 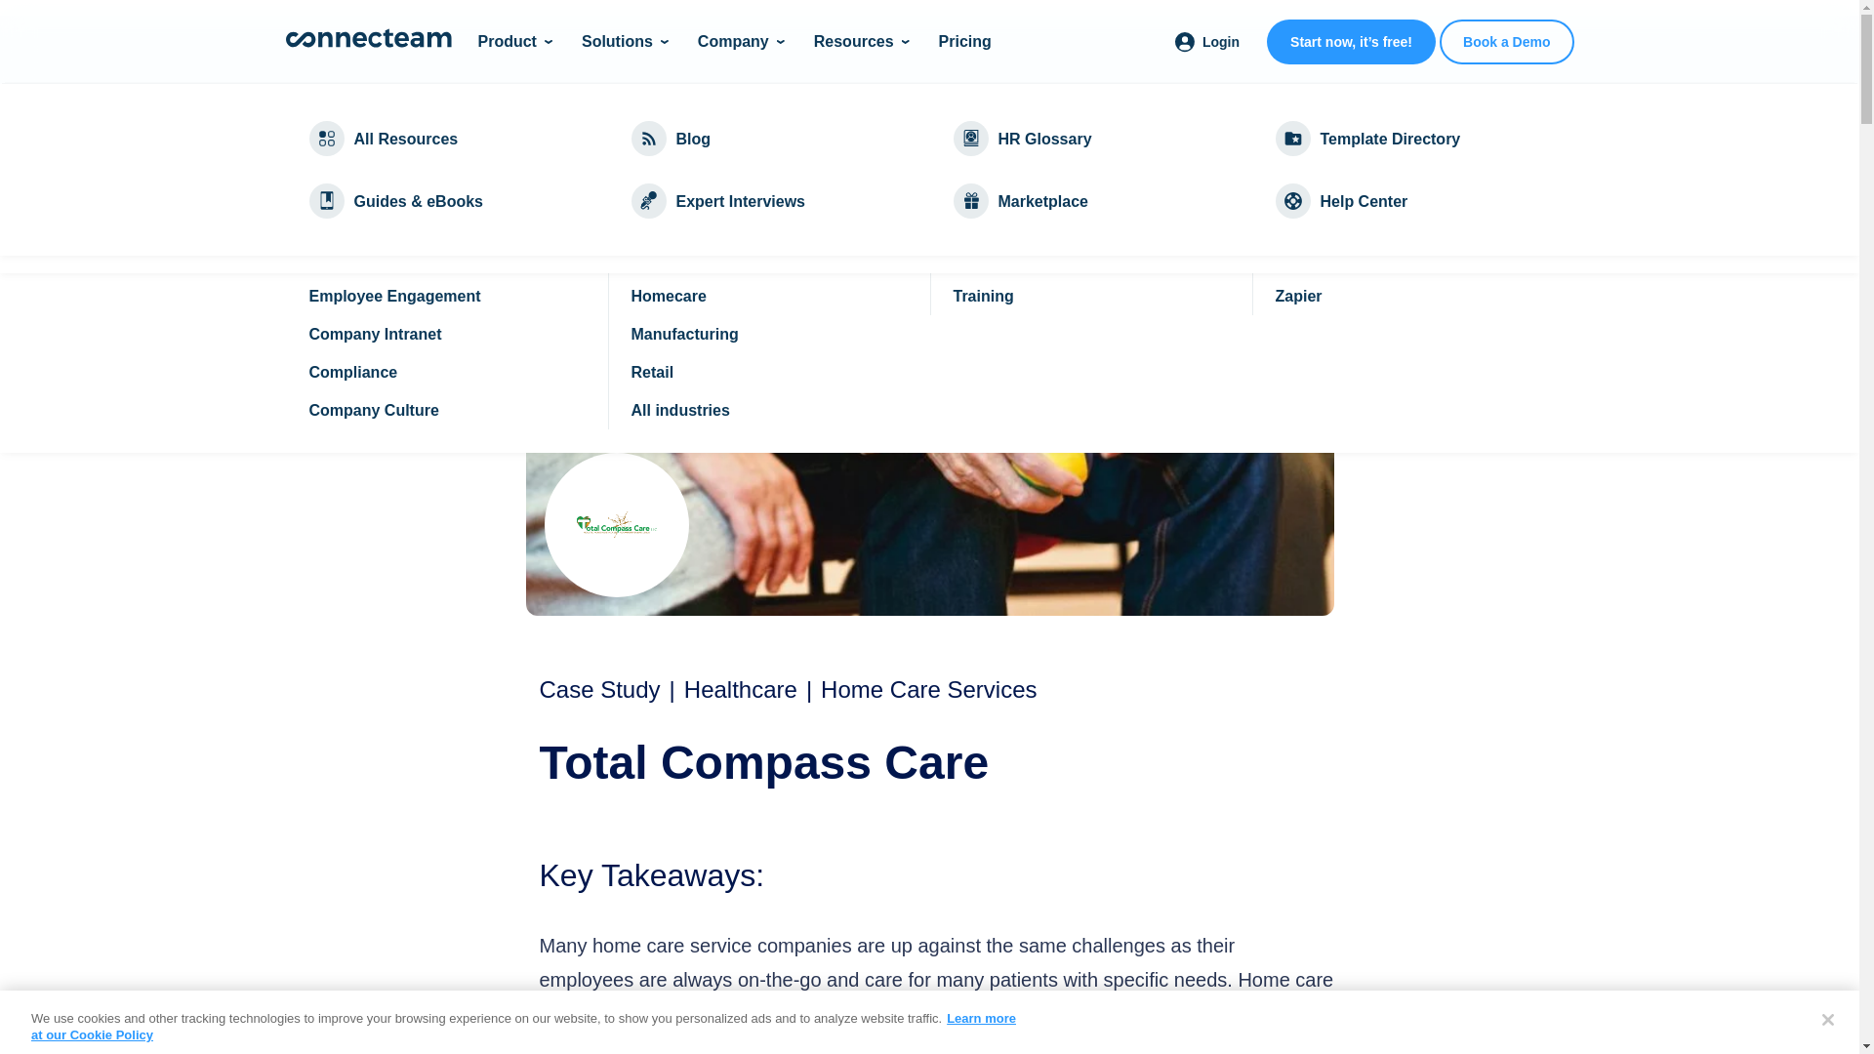 I want to click on Time Management, so click(x=768, y=144).